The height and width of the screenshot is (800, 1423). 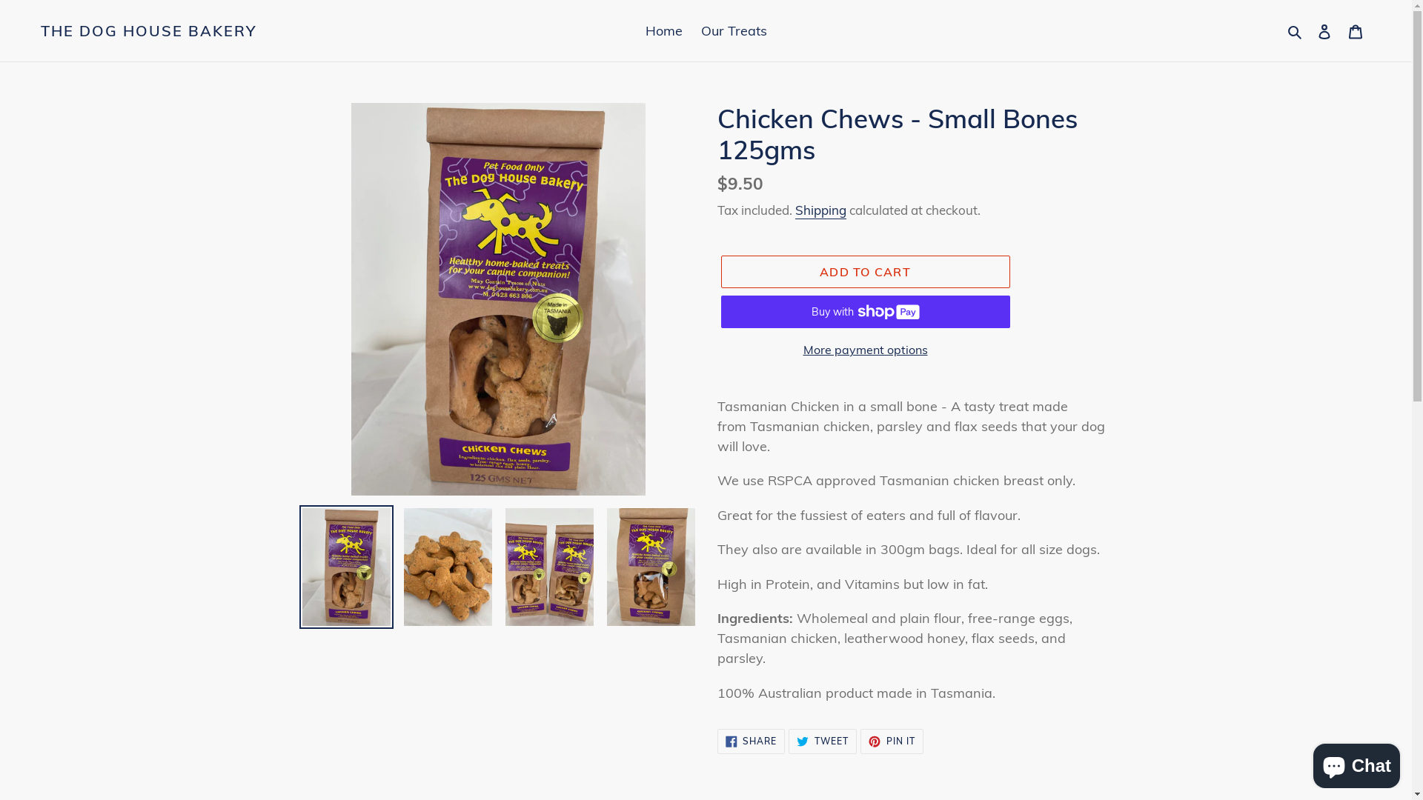 What do you see at coordinates (865, 350) in the screenshot?
I see `More payment options` at bounding box center [865, 350].